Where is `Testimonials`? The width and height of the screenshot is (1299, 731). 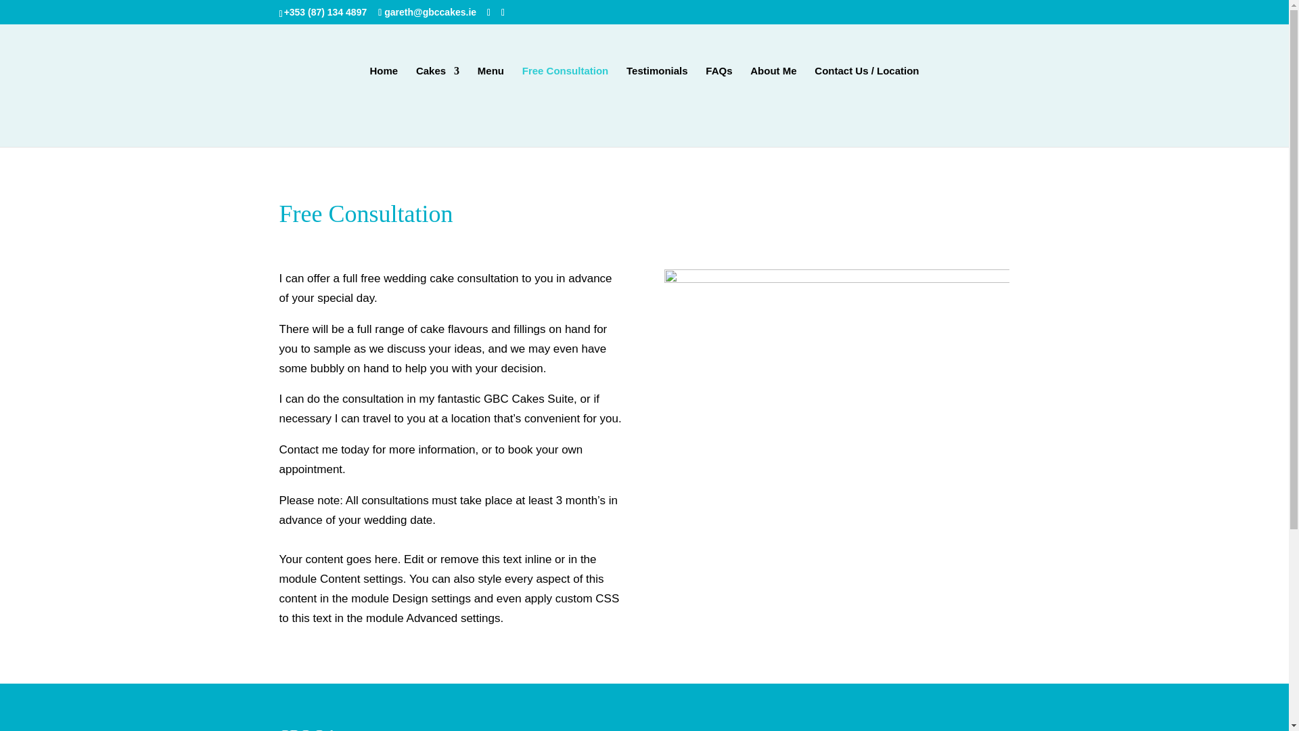
Testimonials is located at coordinates (657, 107).